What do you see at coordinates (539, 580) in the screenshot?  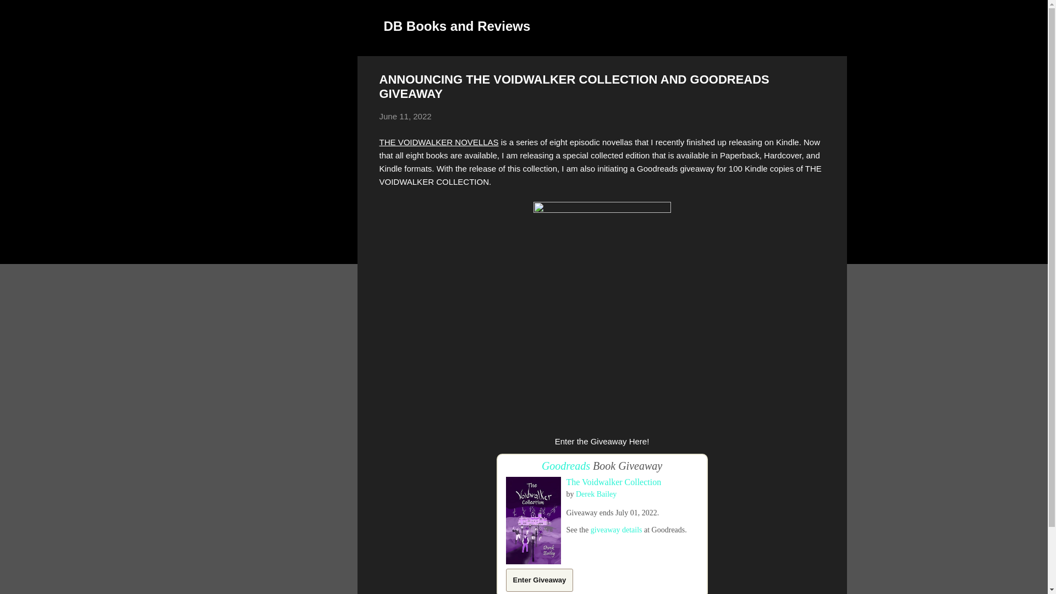 I see `Enter Giveaway` at bounding box center [539, 580].